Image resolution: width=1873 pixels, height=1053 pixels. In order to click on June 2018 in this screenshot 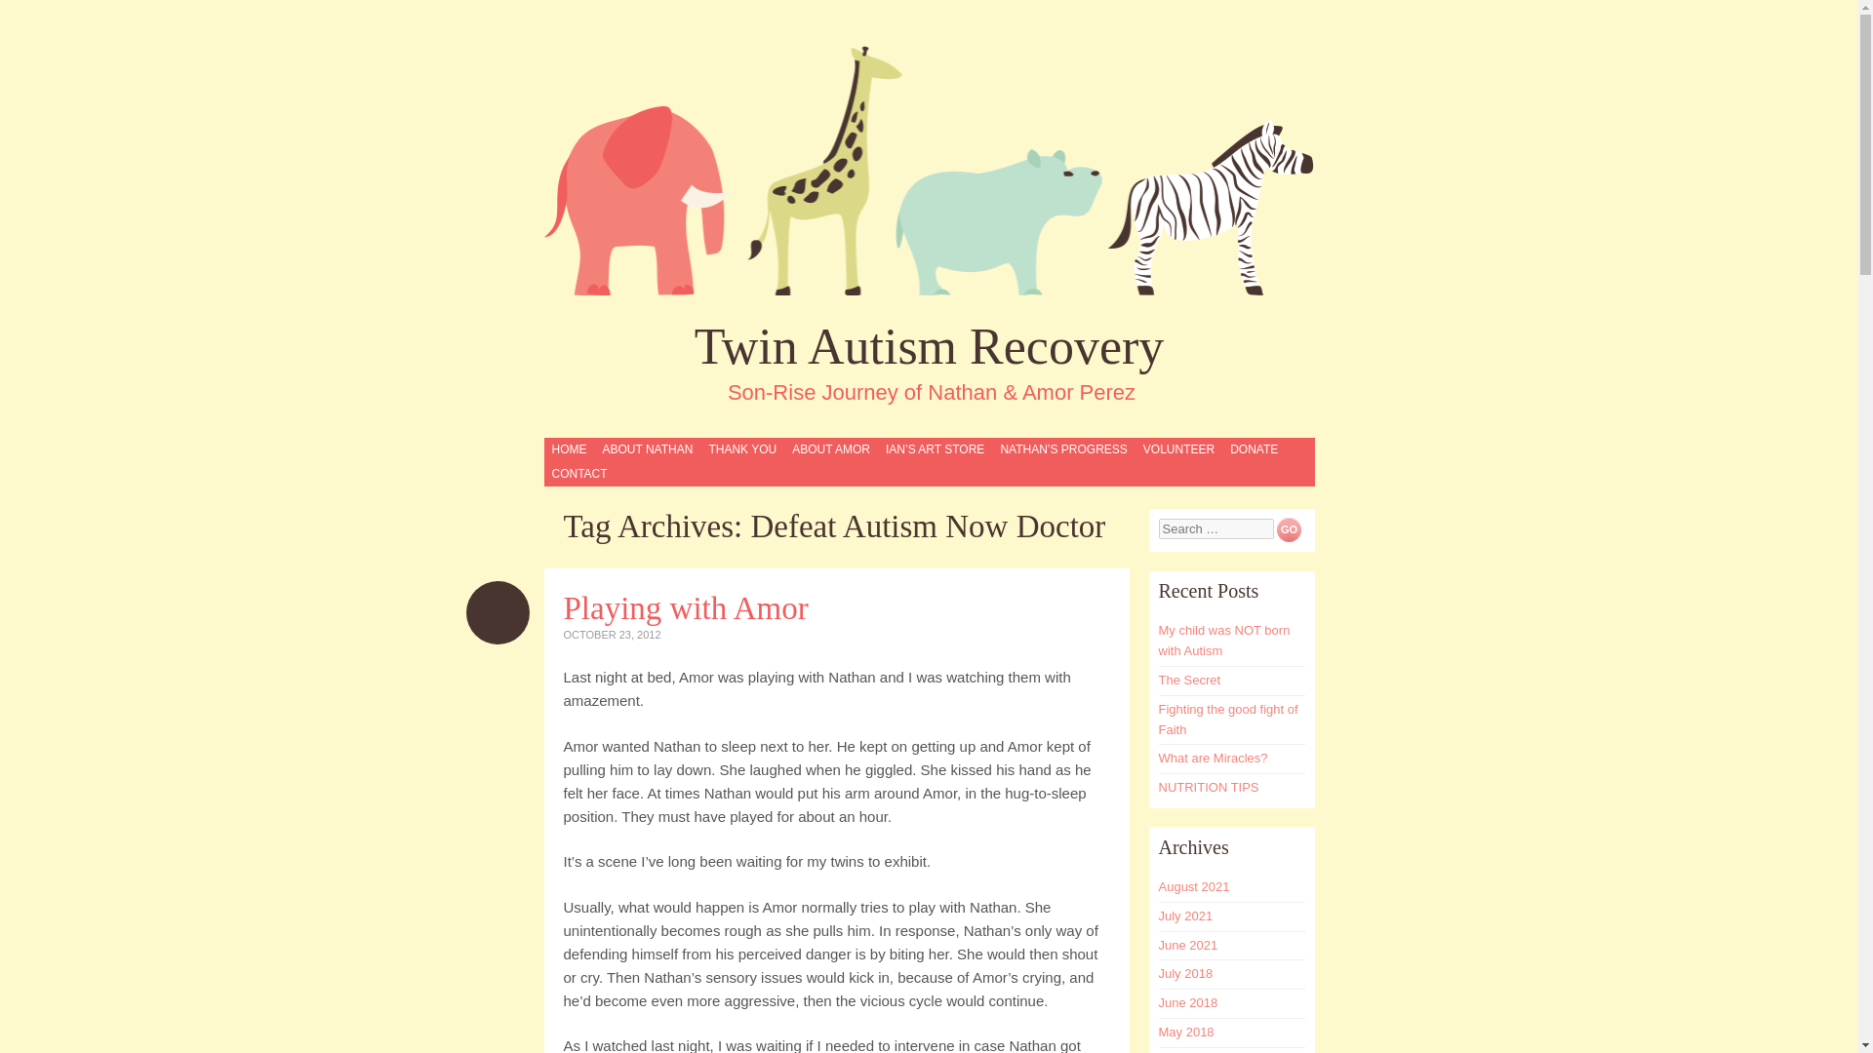, I will do `click(1188, 1002)`.